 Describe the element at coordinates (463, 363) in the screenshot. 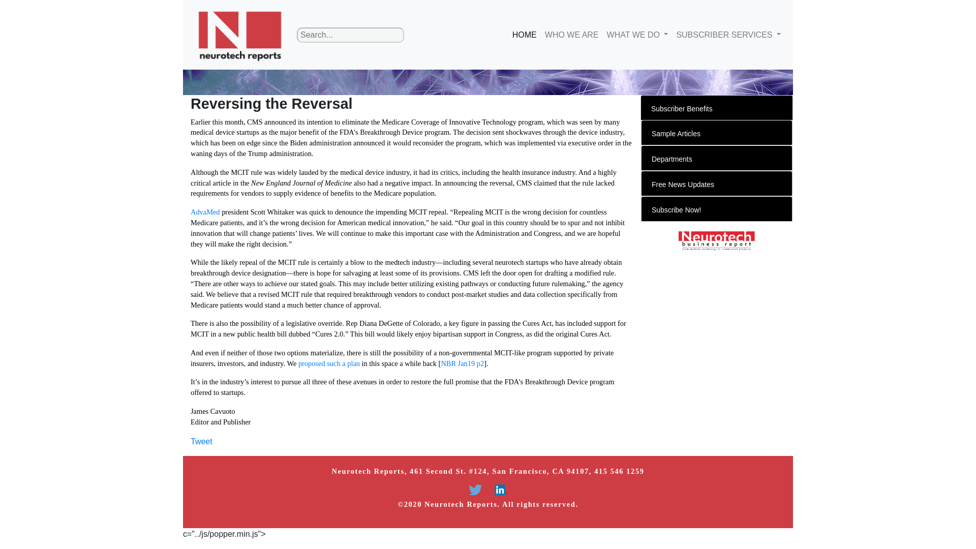

I see `NBR Jan19 p2` at that location.